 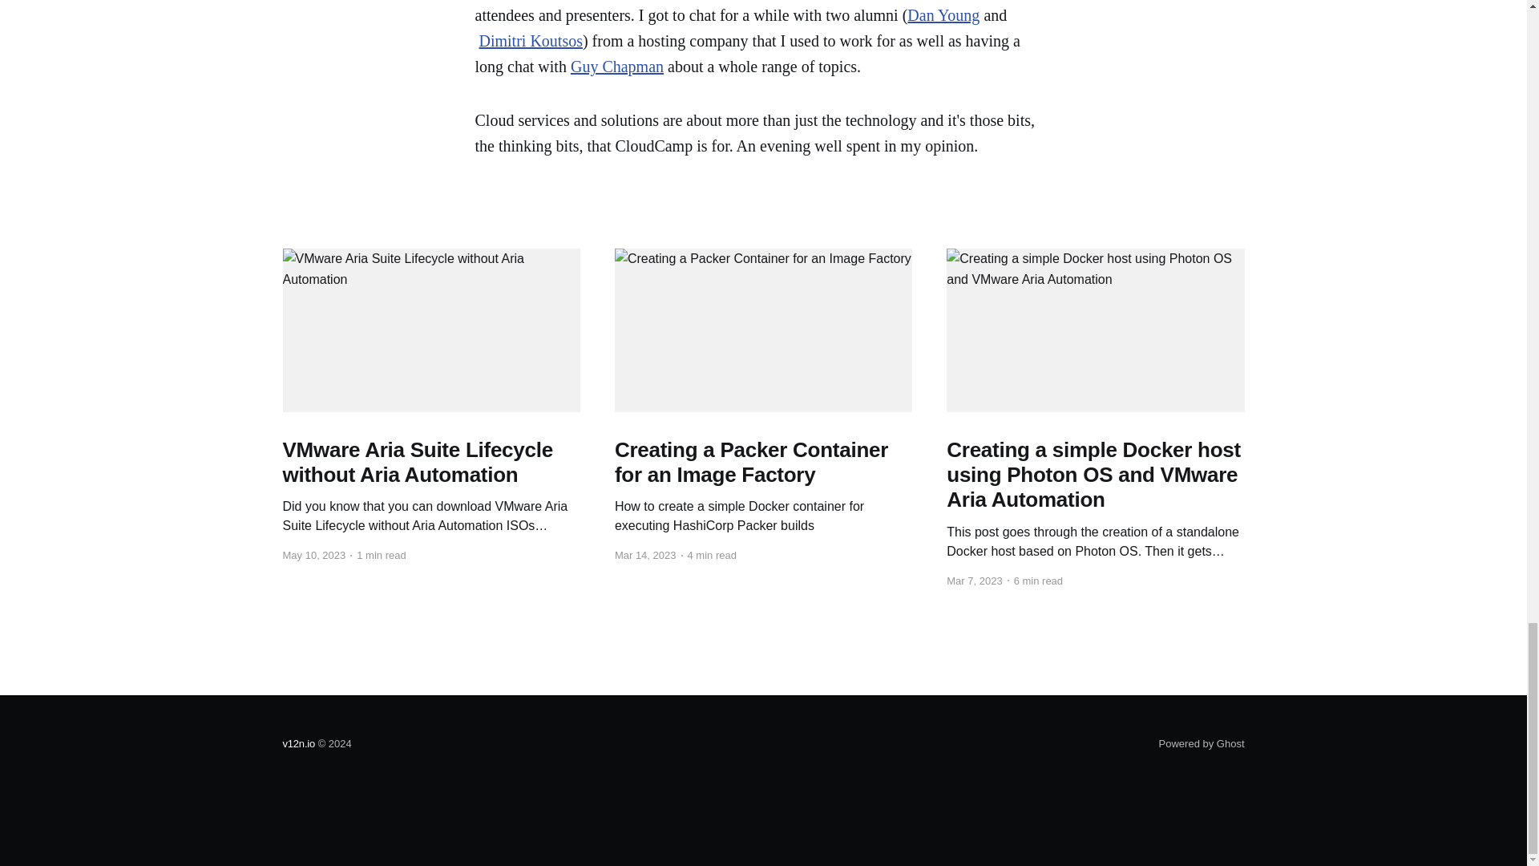 I want to click on Guy Chapman, so click(x=617, y=66).